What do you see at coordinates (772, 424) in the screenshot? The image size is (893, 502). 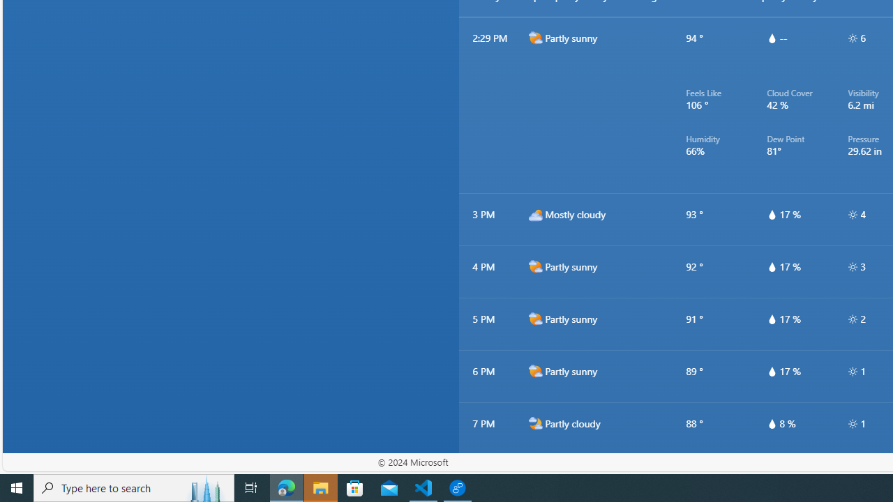 I see `hourlyTable/drop` at bounding box center [772, 424].